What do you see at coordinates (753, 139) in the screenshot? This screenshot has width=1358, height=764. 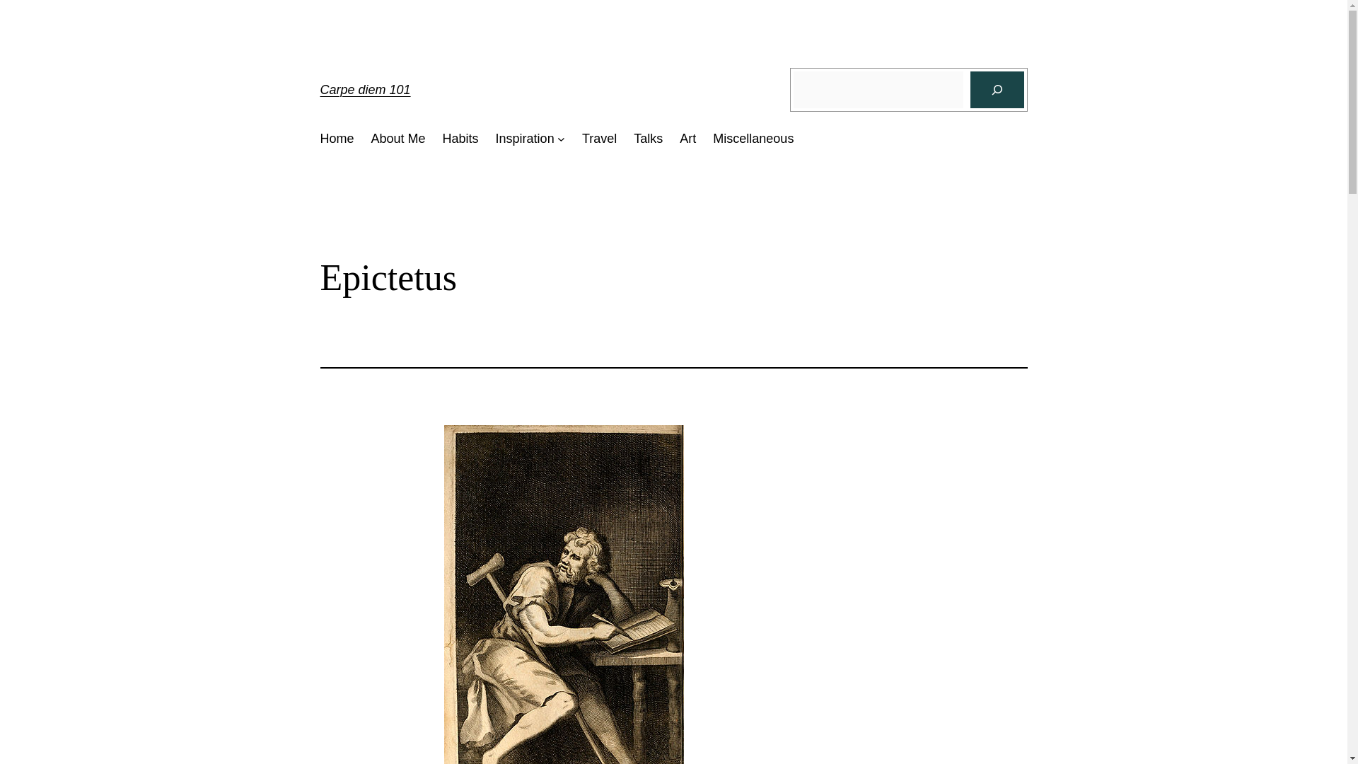 I see `Miscellaneous` at bounding box center [753, 139].